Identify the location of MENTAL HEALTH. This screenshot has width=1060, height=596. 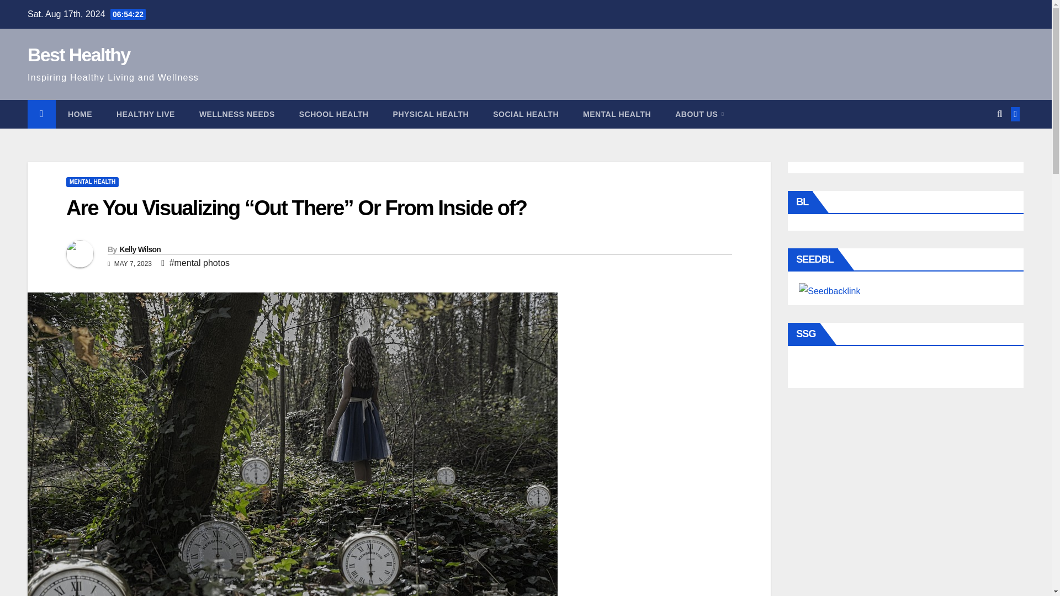
(92, 182).